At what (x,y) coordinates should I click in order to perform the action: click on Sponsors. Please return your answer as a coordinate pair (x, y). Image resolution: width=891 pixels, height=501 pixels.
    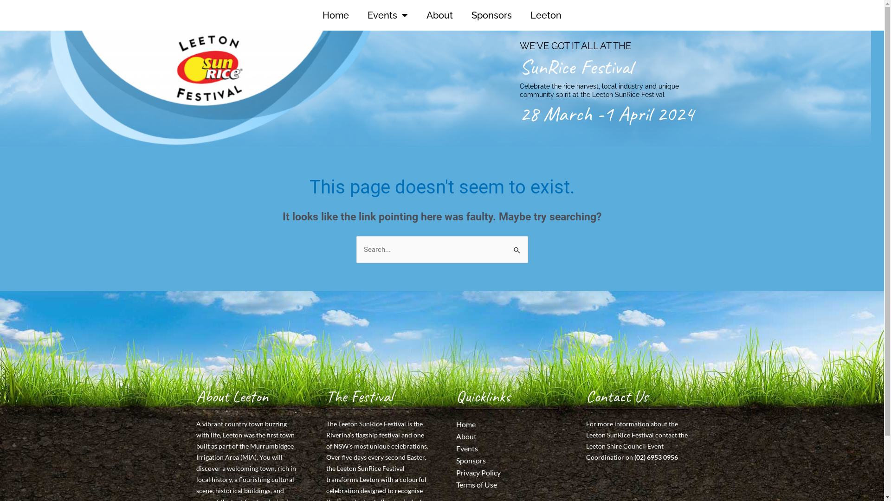
    Looking at the image, I should click on (492, 15).